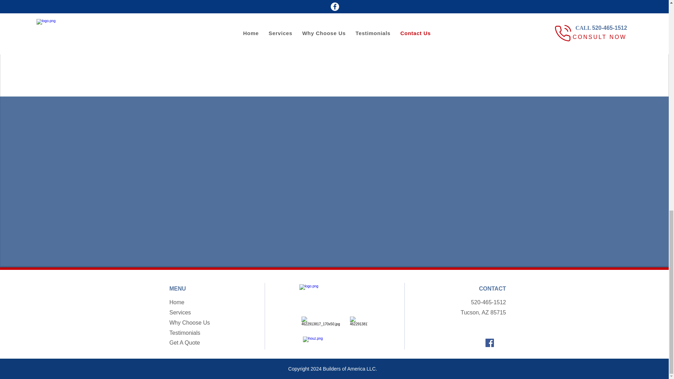 Image resolution: width=674 pixels, height=379 pixels. I want to click on Submit, so click(260, 41).